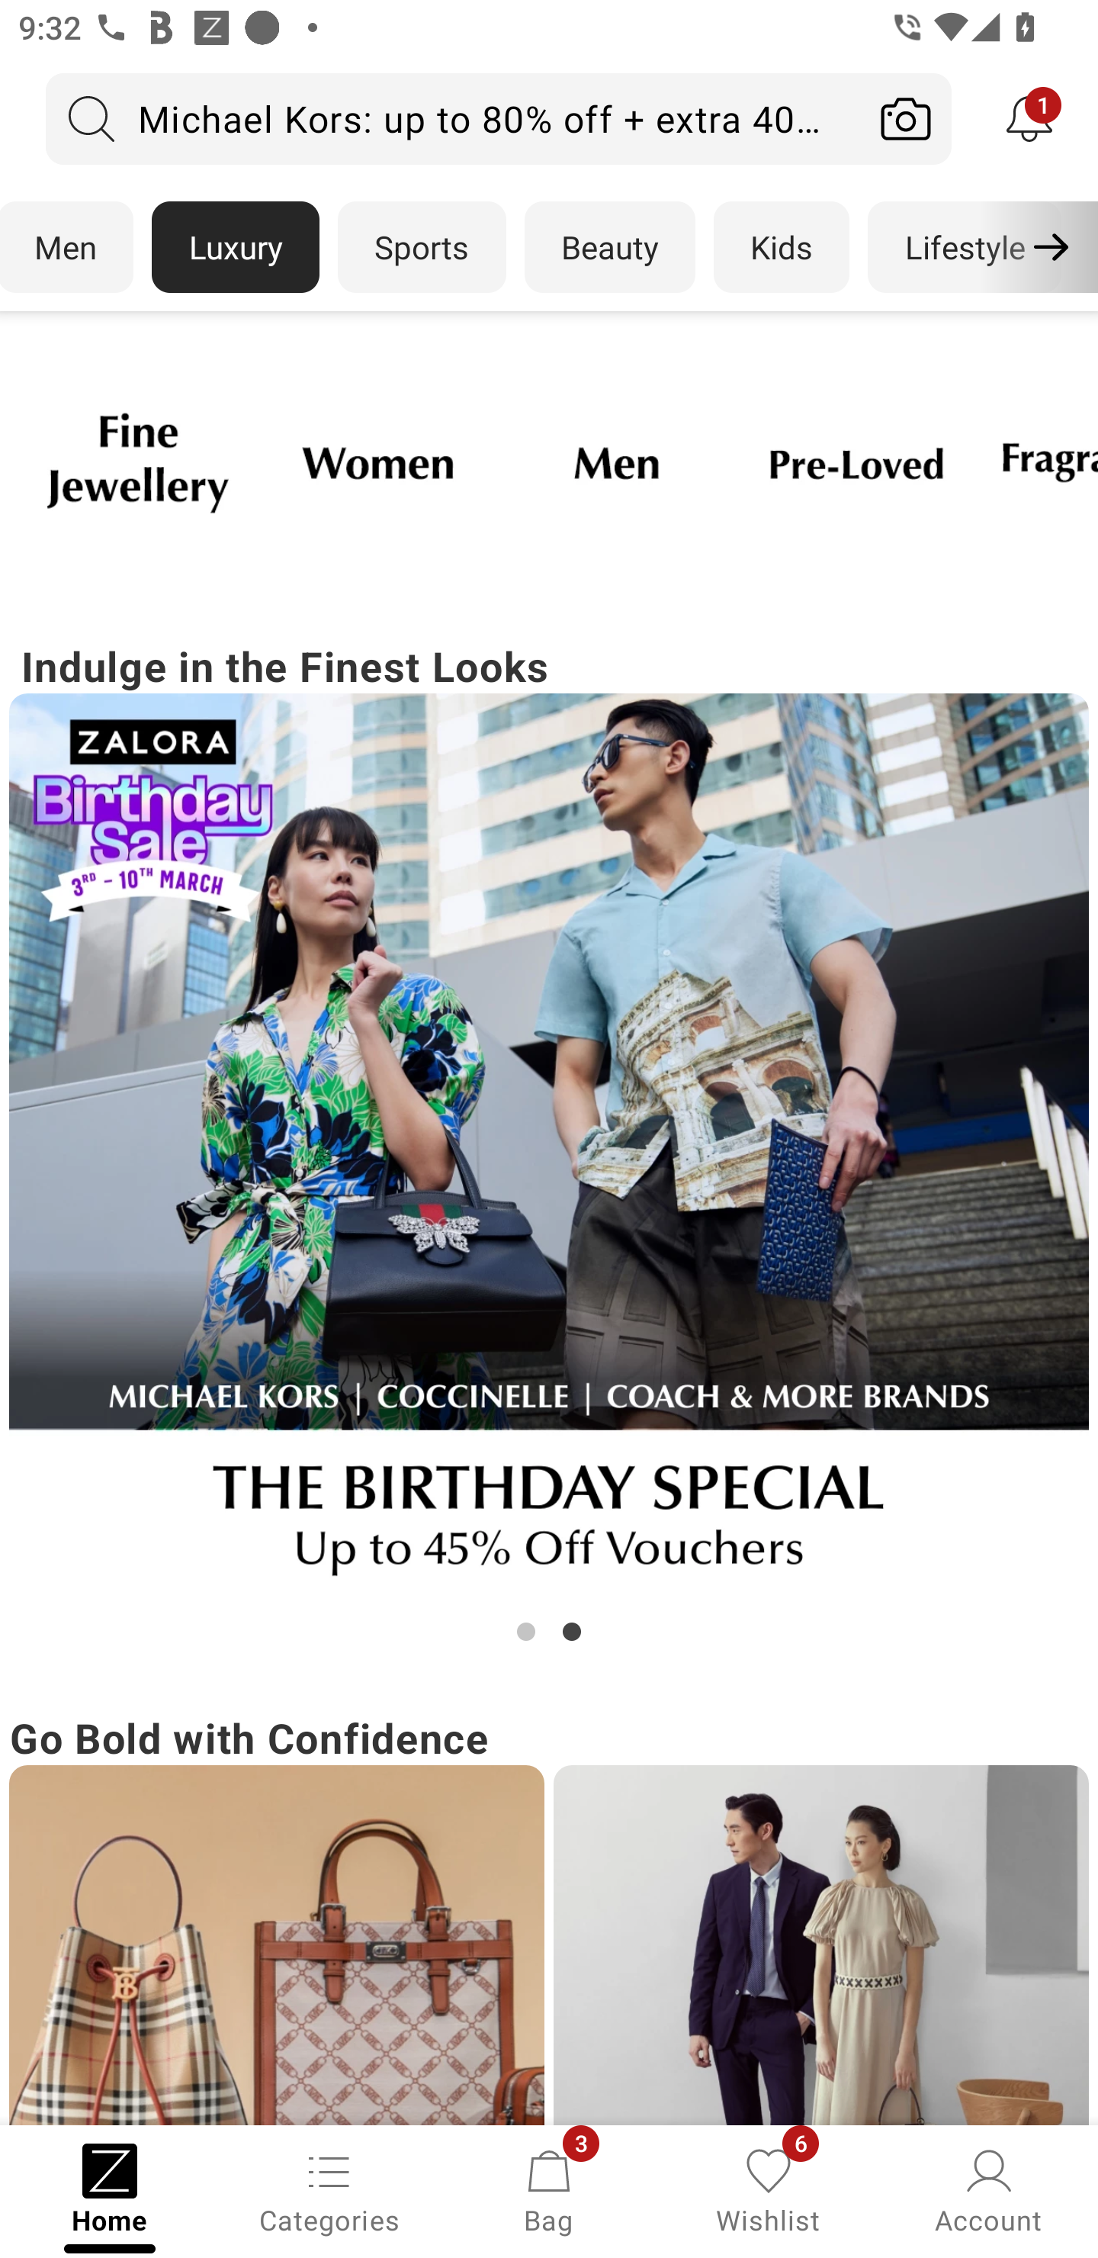  I want to click on Campaign banner, so click(616, 462).